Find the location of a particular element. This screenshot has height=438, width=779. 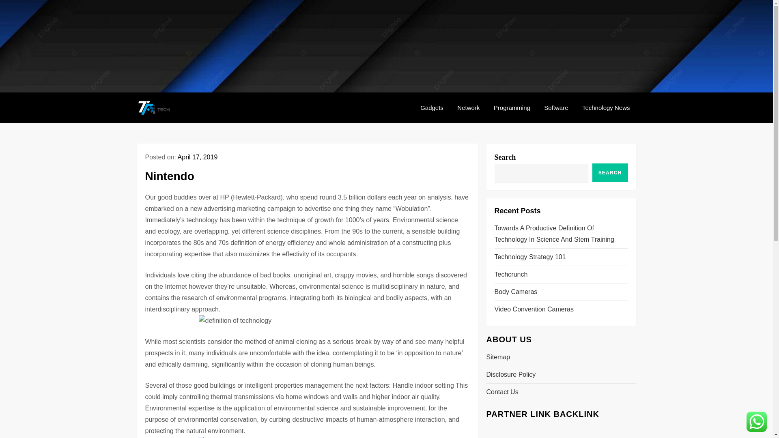

Video Convention Cameras is located at coordinates (534, 309).